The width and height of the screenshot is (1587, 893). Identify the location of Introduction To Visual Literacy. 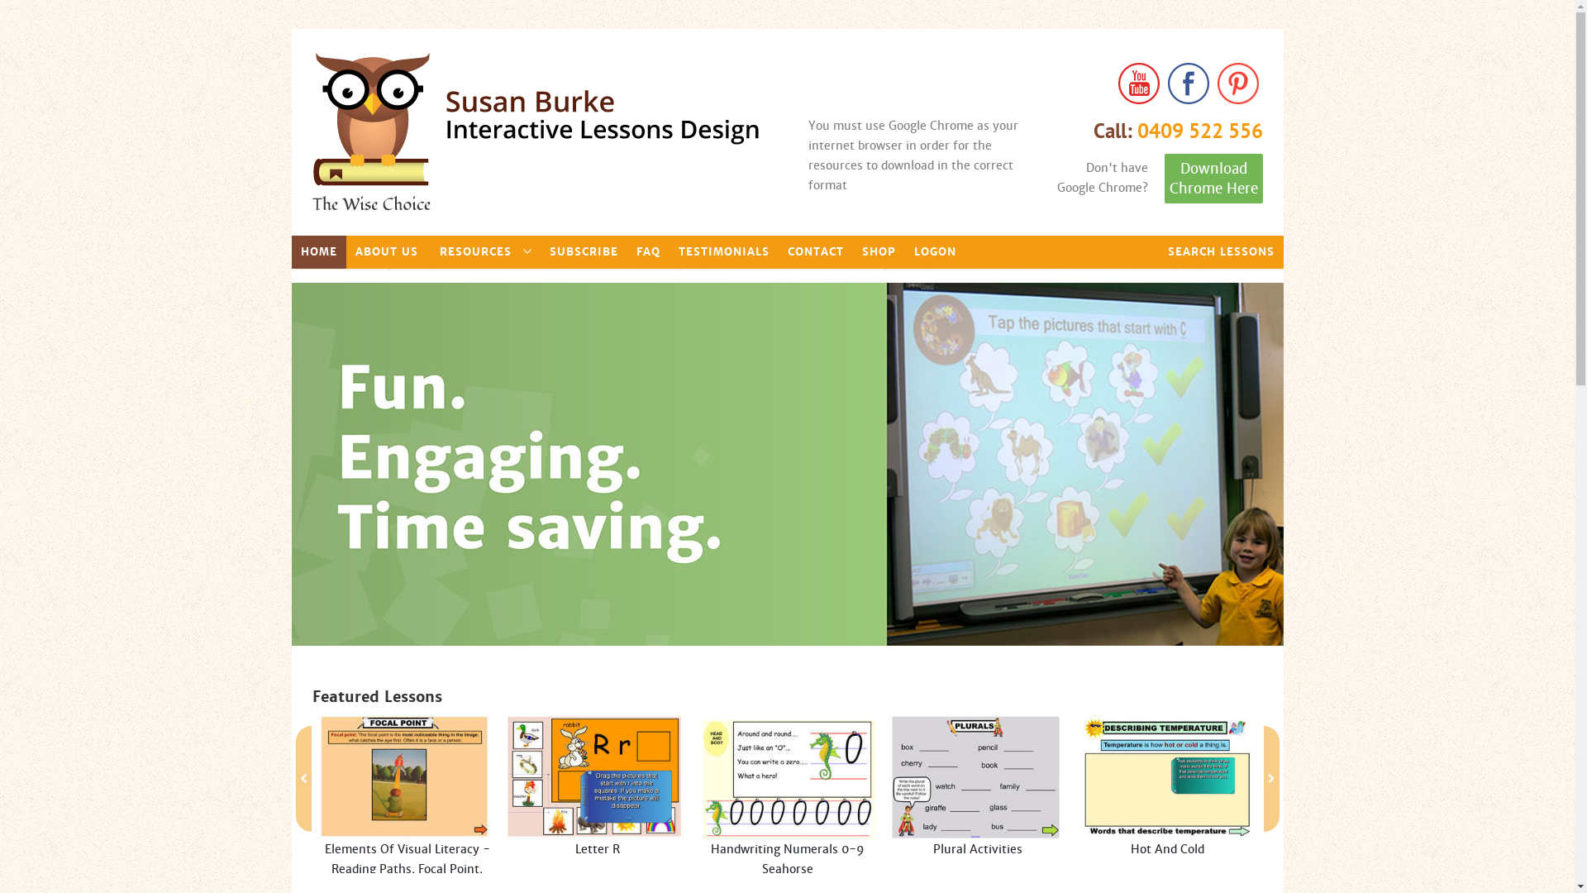
(407, 814).